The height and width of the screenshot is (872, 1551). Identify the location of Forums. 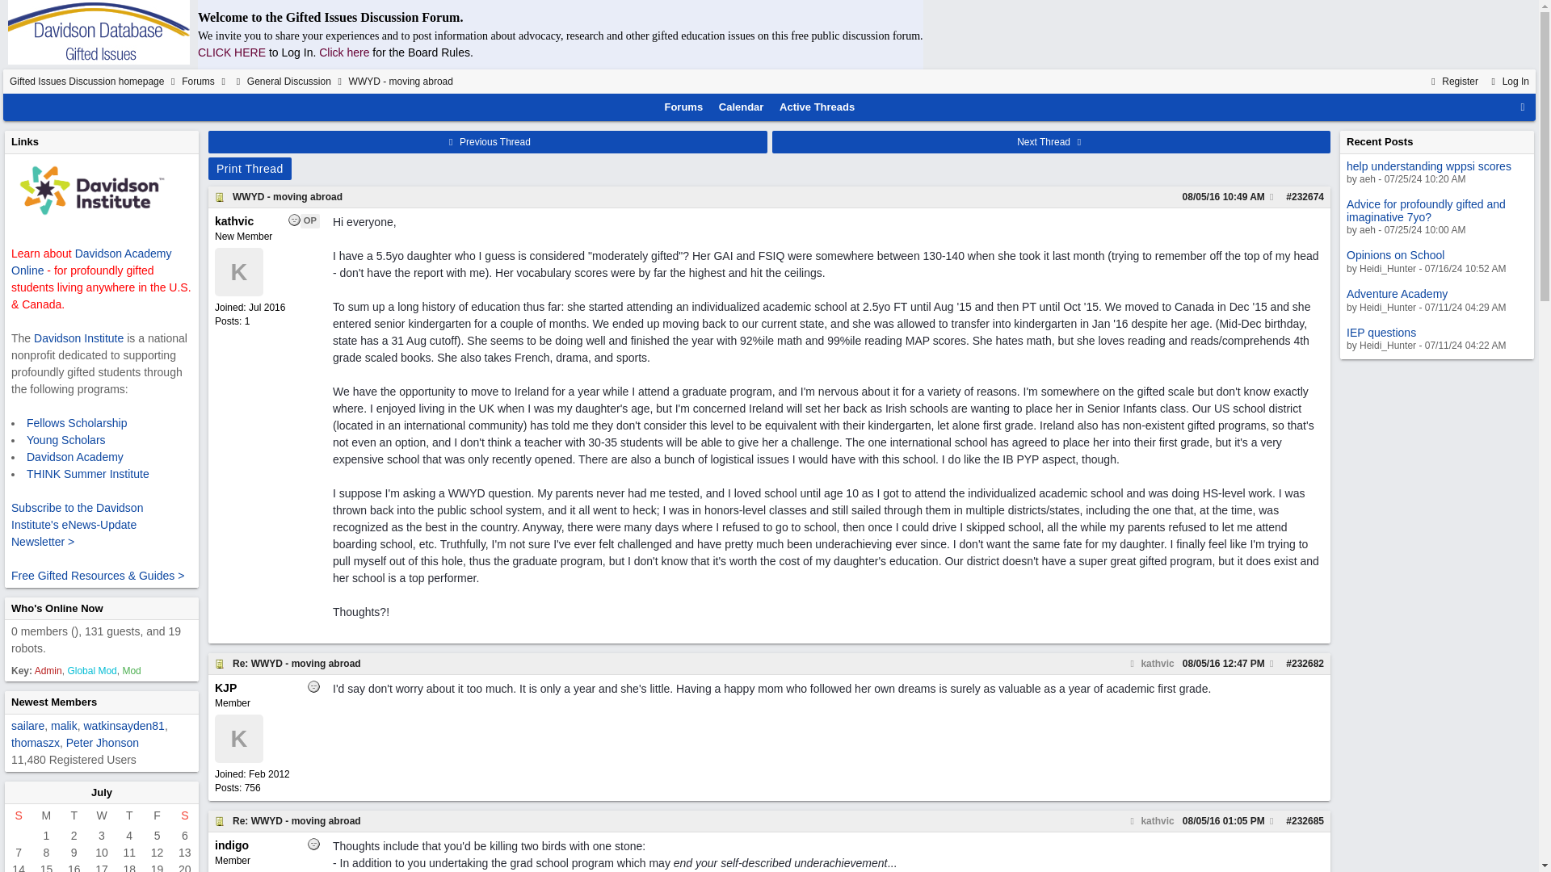
(198, 81).